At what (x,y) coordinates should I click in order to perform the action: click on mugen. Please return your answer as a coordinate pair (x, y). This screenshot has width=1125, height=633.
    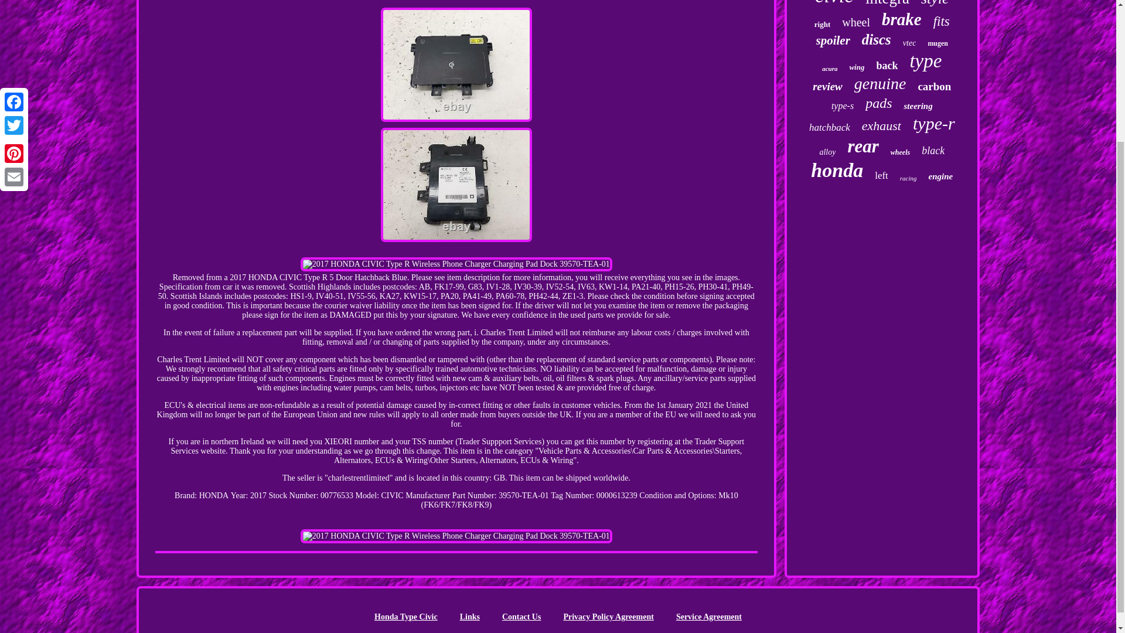
    Looking at the image, I should click on (937, 43).